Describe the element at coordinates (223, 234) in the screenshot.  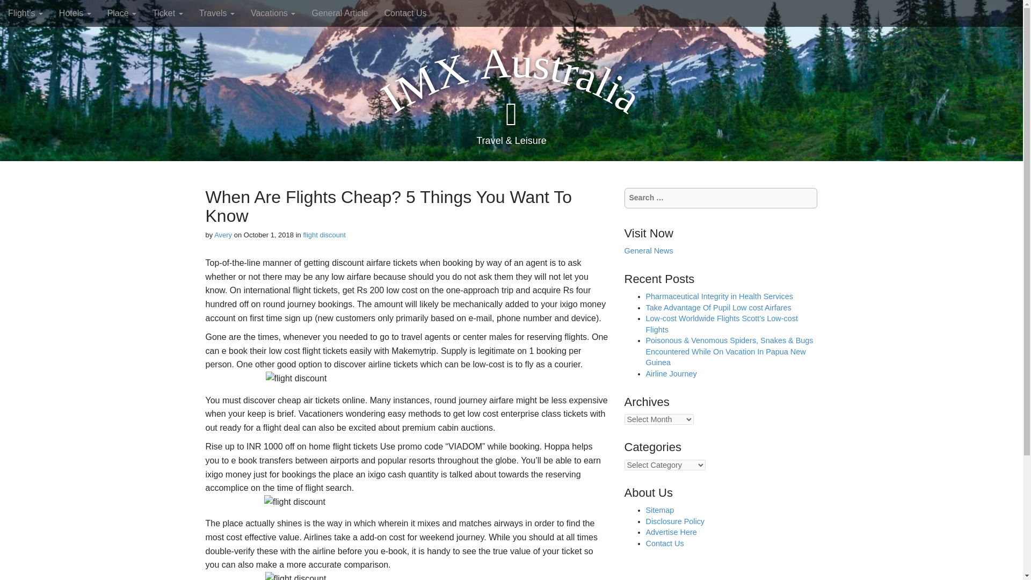
I see `Avery` at that location.